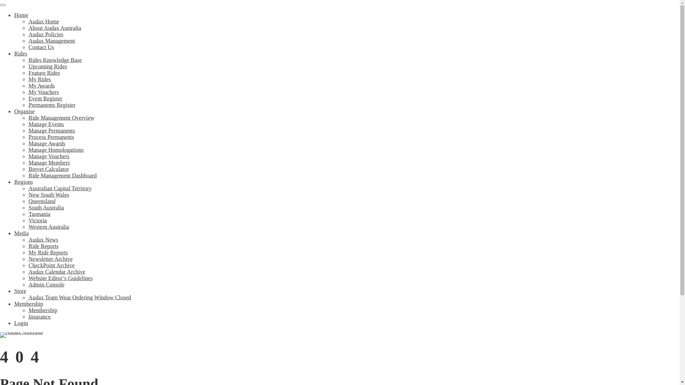  What do you see at coordinates (46, 207) in the screenshot?
I see `South Australia` at bounding box center [46, 207].